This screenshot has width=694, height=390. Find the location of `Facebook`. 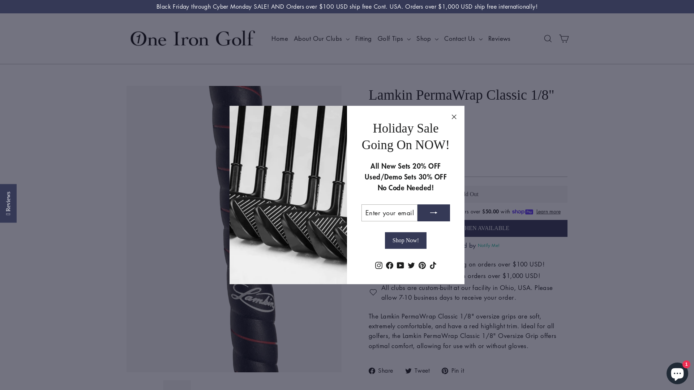

Facebook is located at coordinates (389, 264).